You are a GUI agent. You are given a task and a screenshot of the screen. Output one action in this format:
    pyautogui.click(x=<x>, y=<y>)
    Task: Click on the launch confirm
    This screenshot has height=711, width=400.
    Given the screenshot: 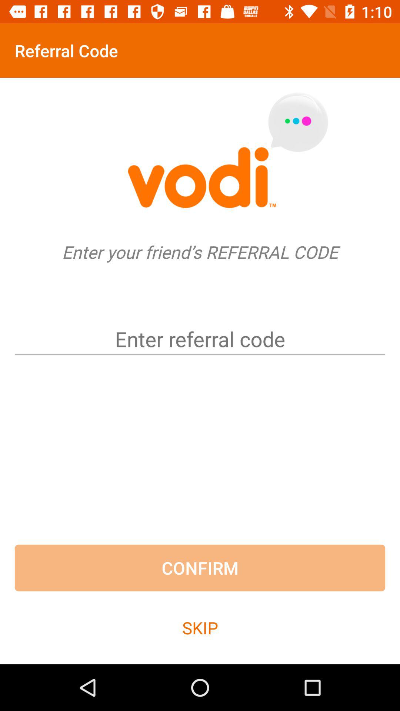 What is the action you would take?
    pyautogui.click(x=200, y=568)
    